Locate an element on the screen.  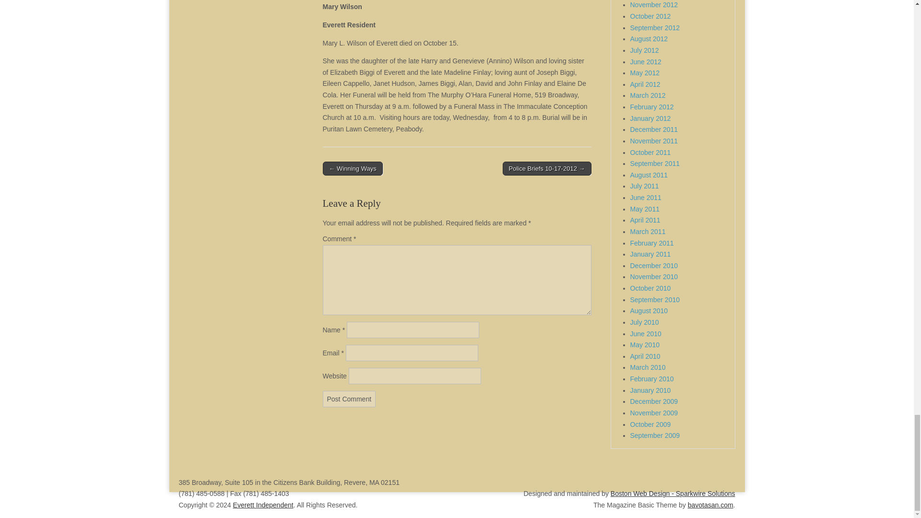
Post Comment is located at coordinates (349, 399).